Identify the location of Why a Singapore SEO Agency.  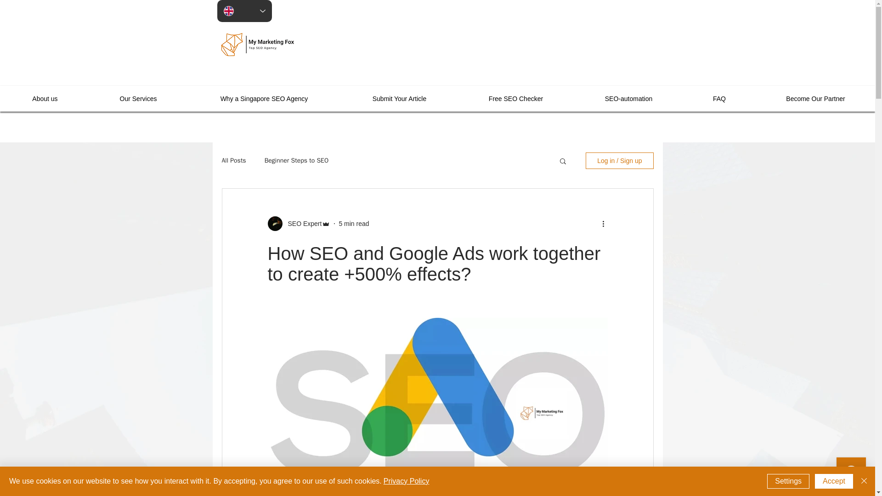
(264, 98).